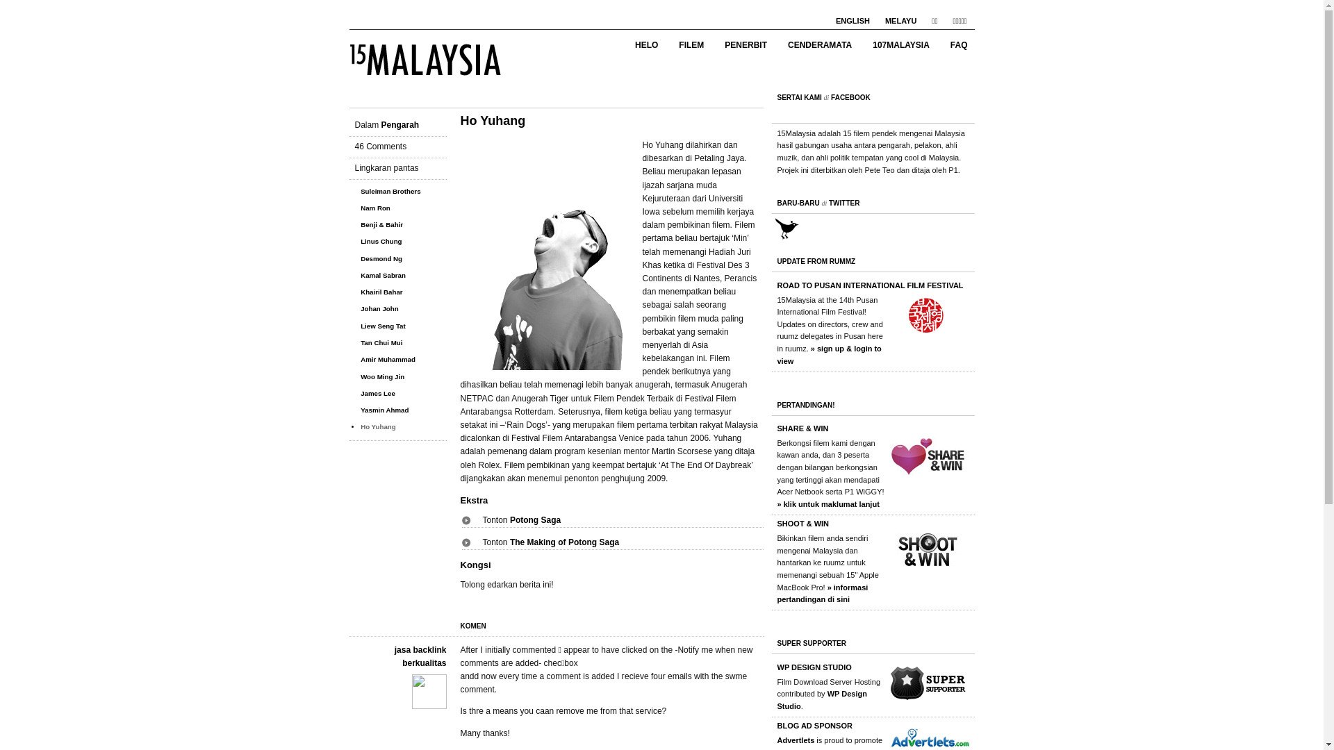  What do you see at coordinates (381, 258) in the screenshot?
I see `Desmond Ng` at bounding box center [381, 258].